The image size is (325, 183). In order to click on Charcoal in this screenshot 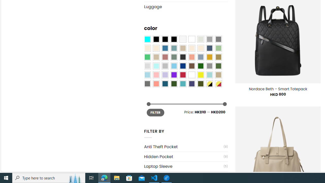, I will do `click(183, 57)`.